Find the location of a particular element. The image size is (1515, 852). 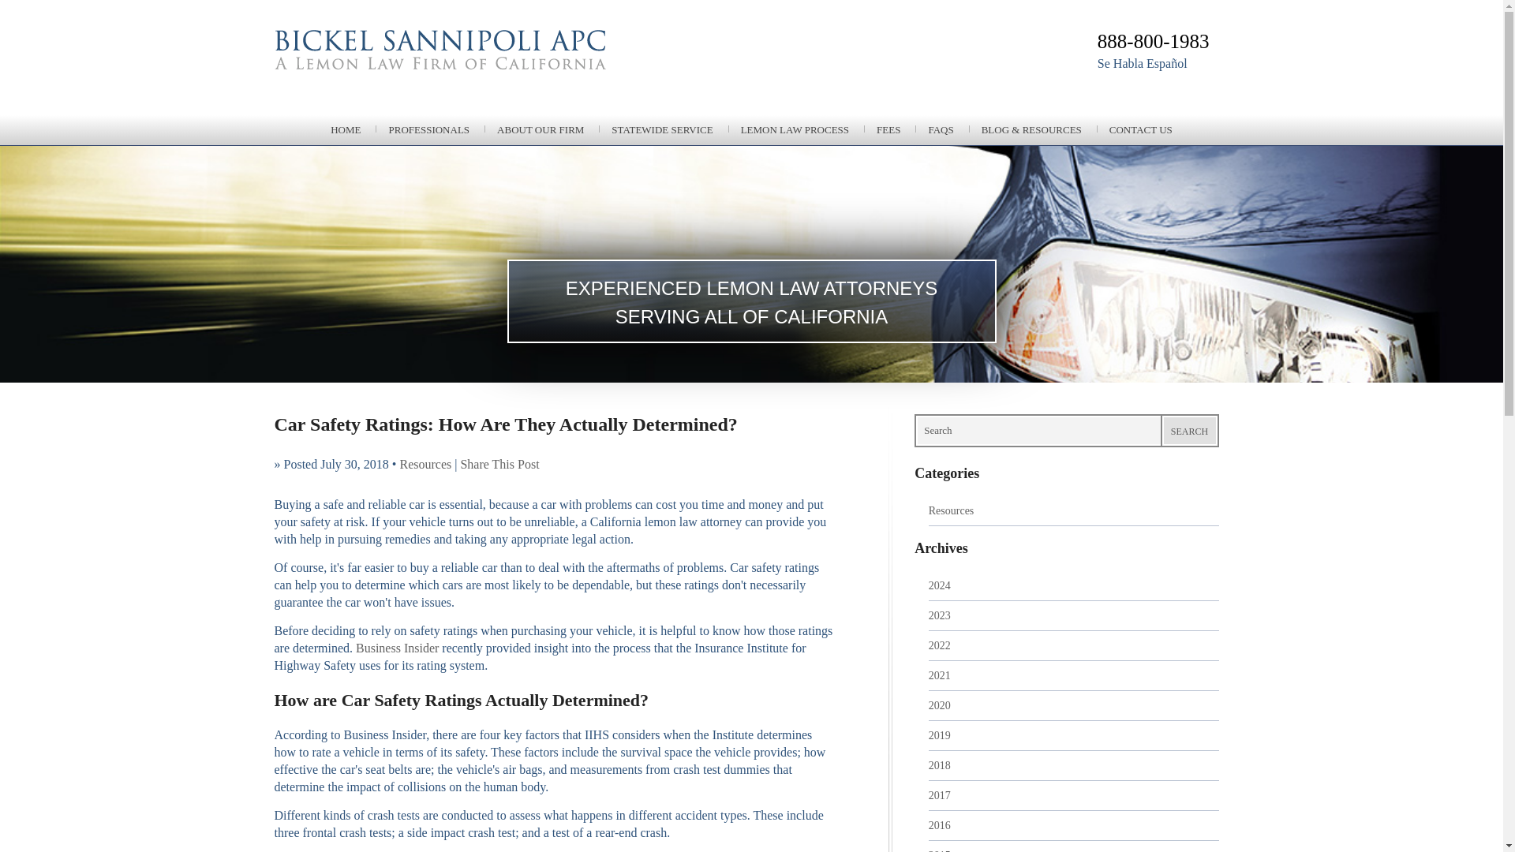

888-800-1983 is located at coordinates (1153, 41).